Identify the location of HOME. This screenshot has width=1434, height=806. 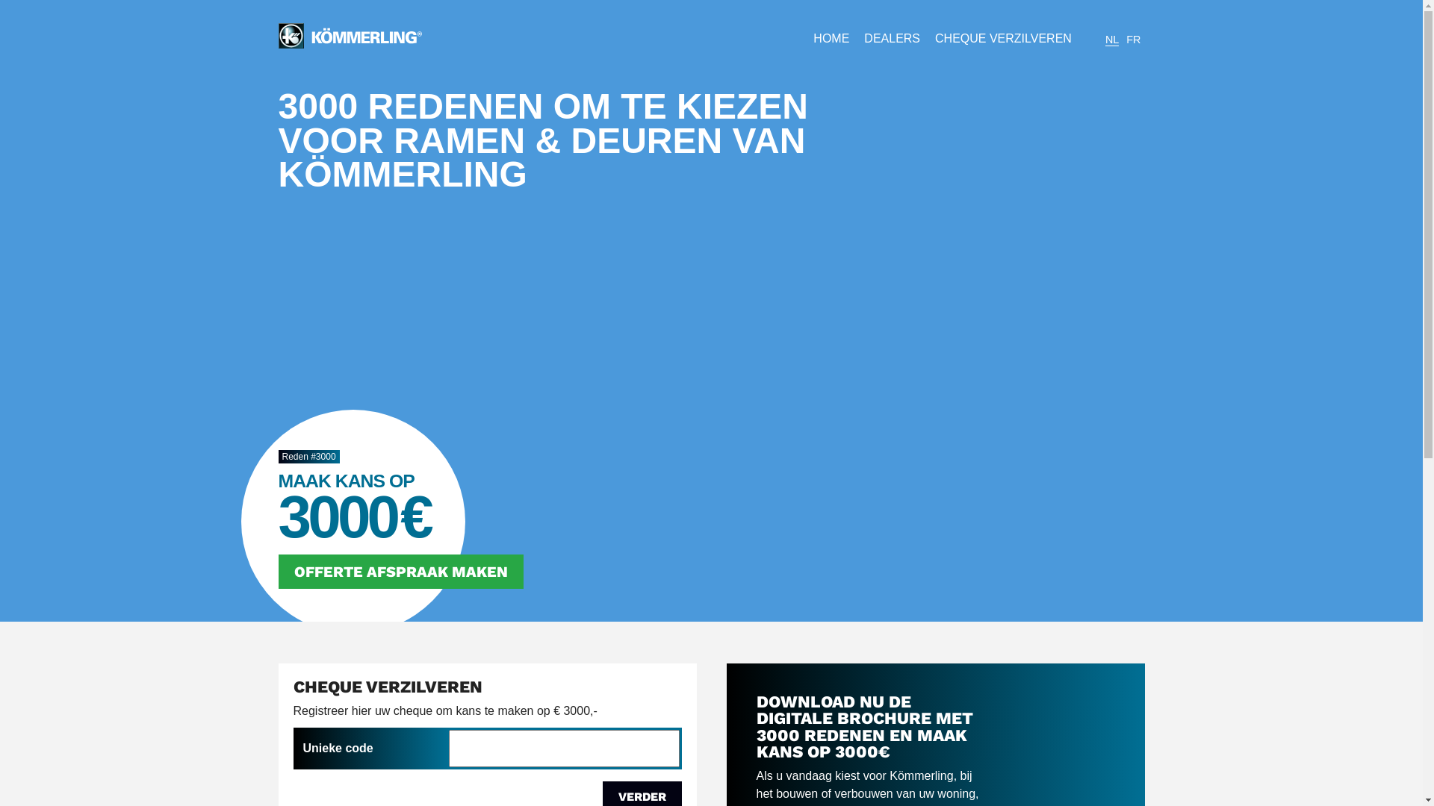
(831, 39).